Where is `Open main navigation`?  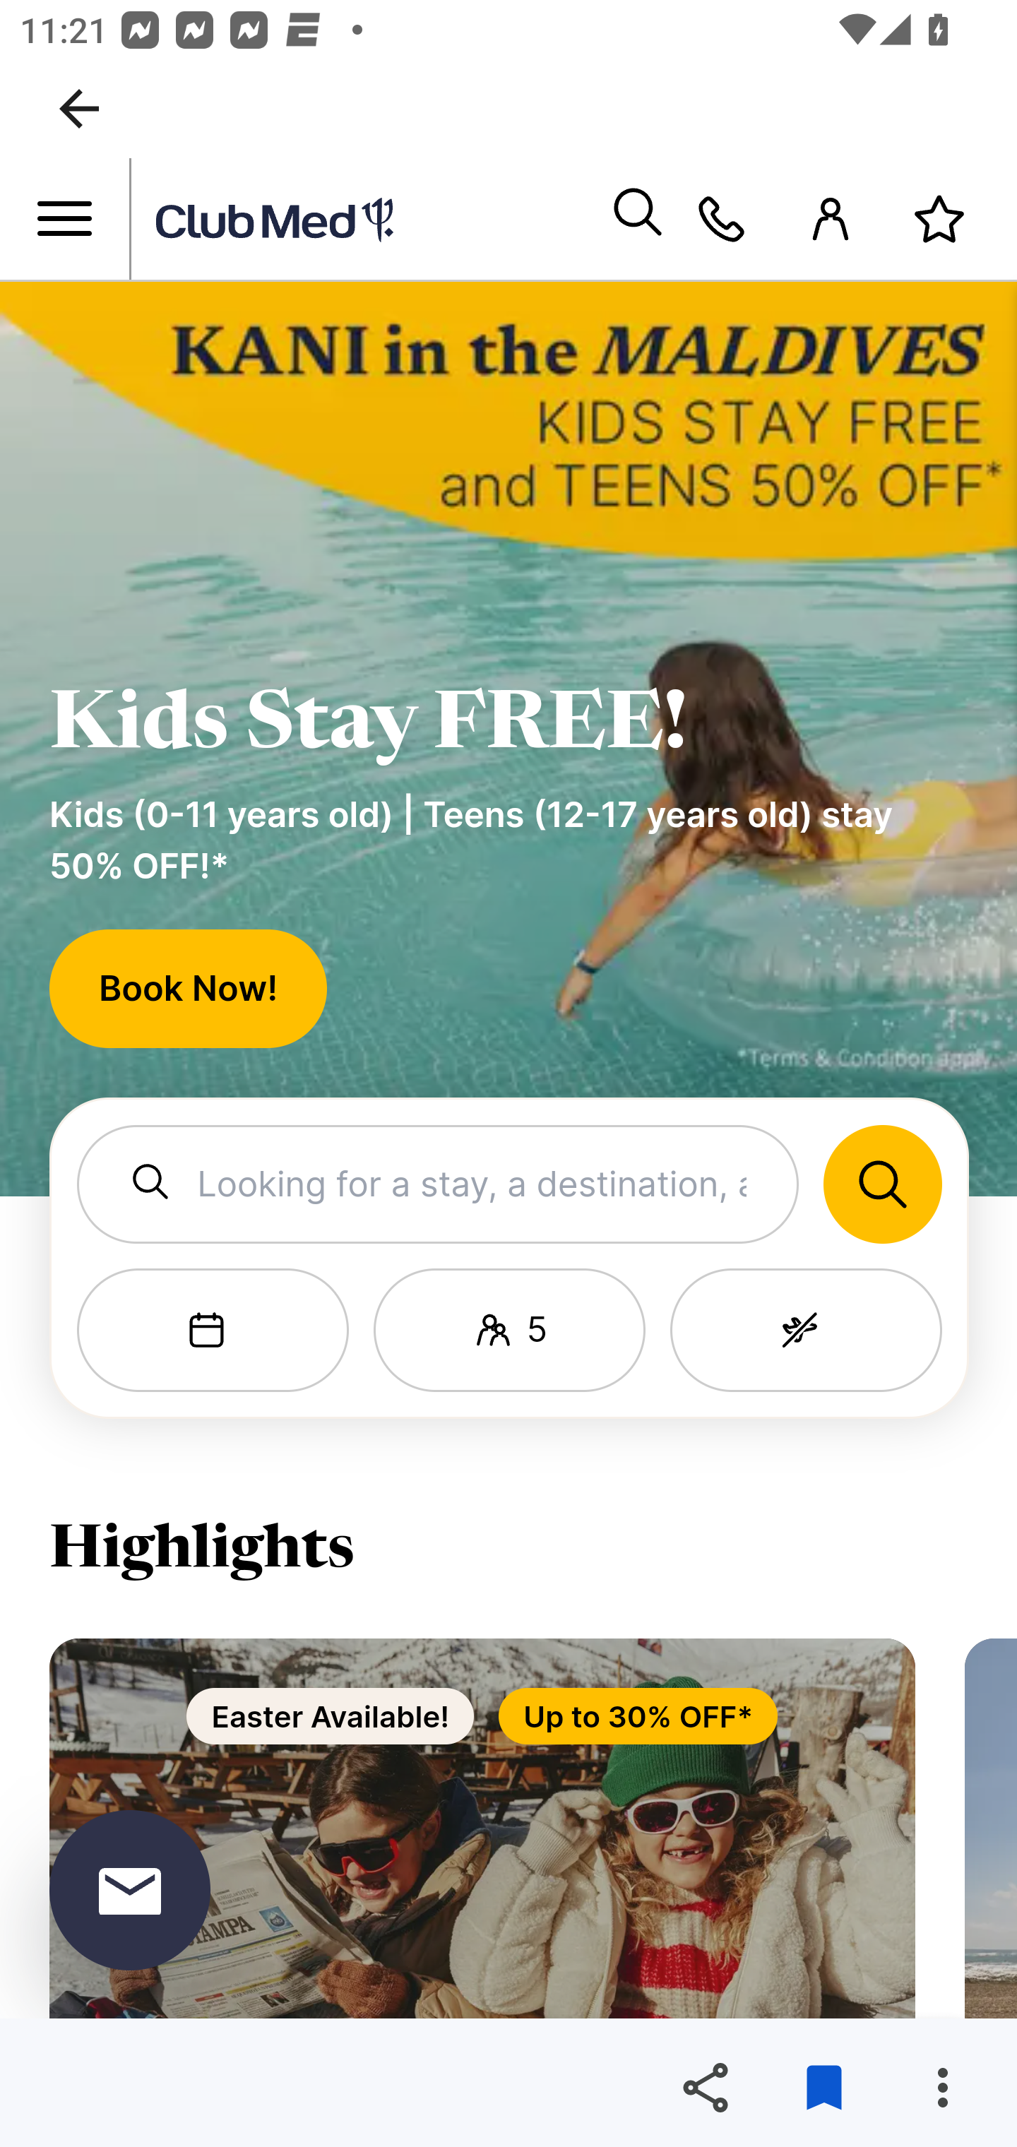
Open main navigation is located at coordinates (65, 220).